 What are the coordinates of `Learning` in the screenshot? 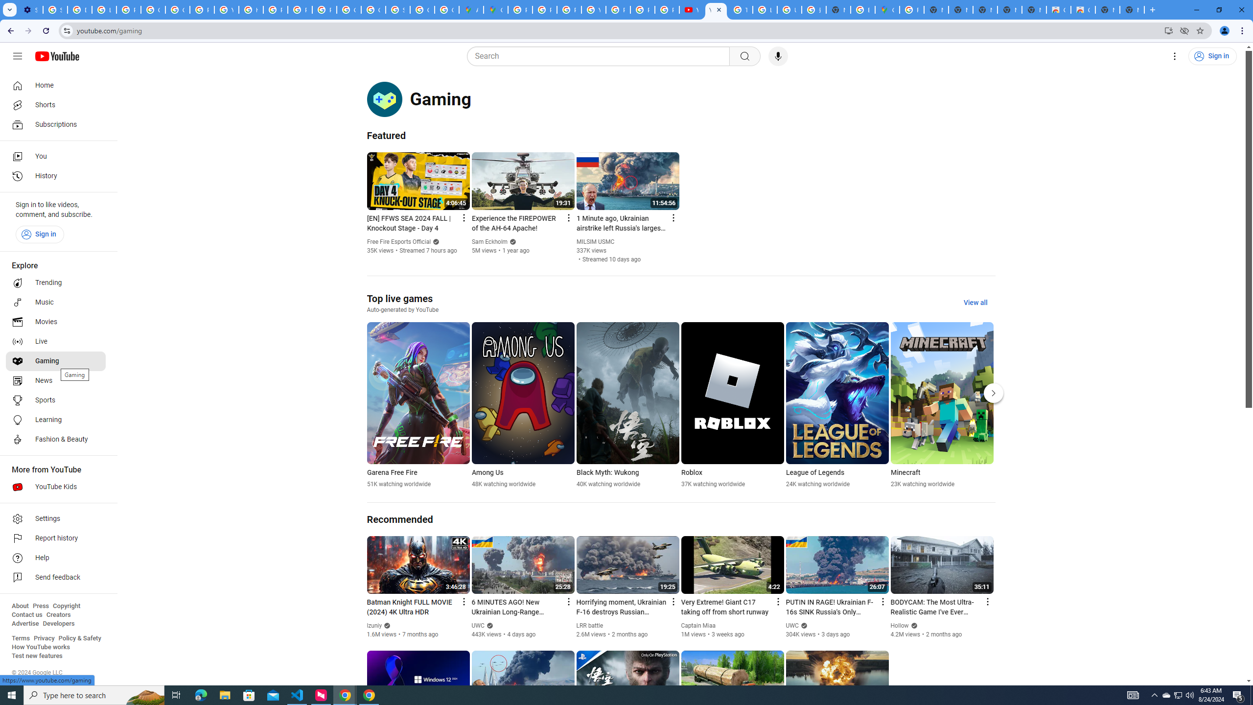 It's located at (56, 420).